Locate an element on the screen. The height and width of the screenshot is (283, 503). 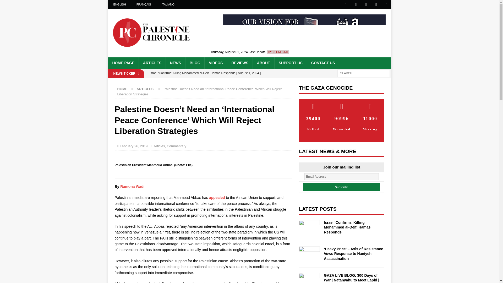
ARTICLES is located at coordinates (145, 89).